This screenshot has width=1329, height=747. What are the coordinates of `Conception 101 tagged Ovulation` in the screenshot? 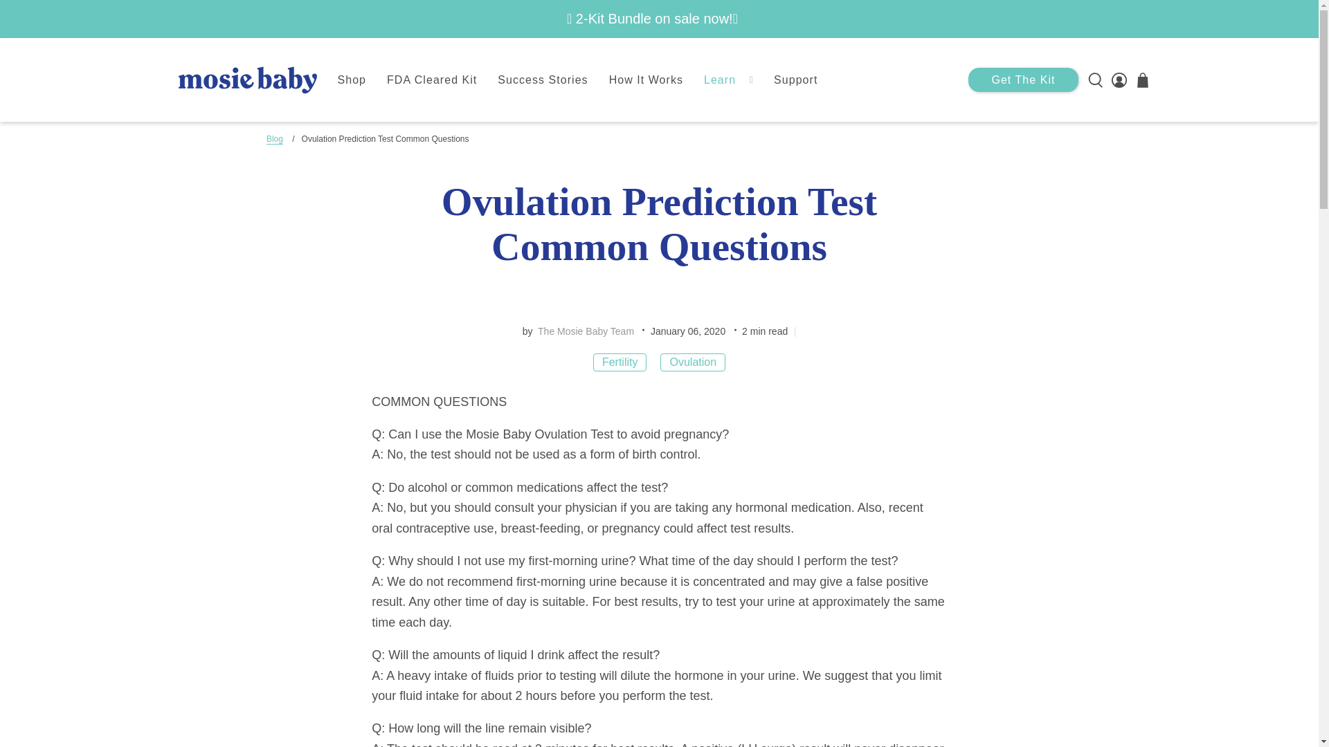 It's located at (692, 362).